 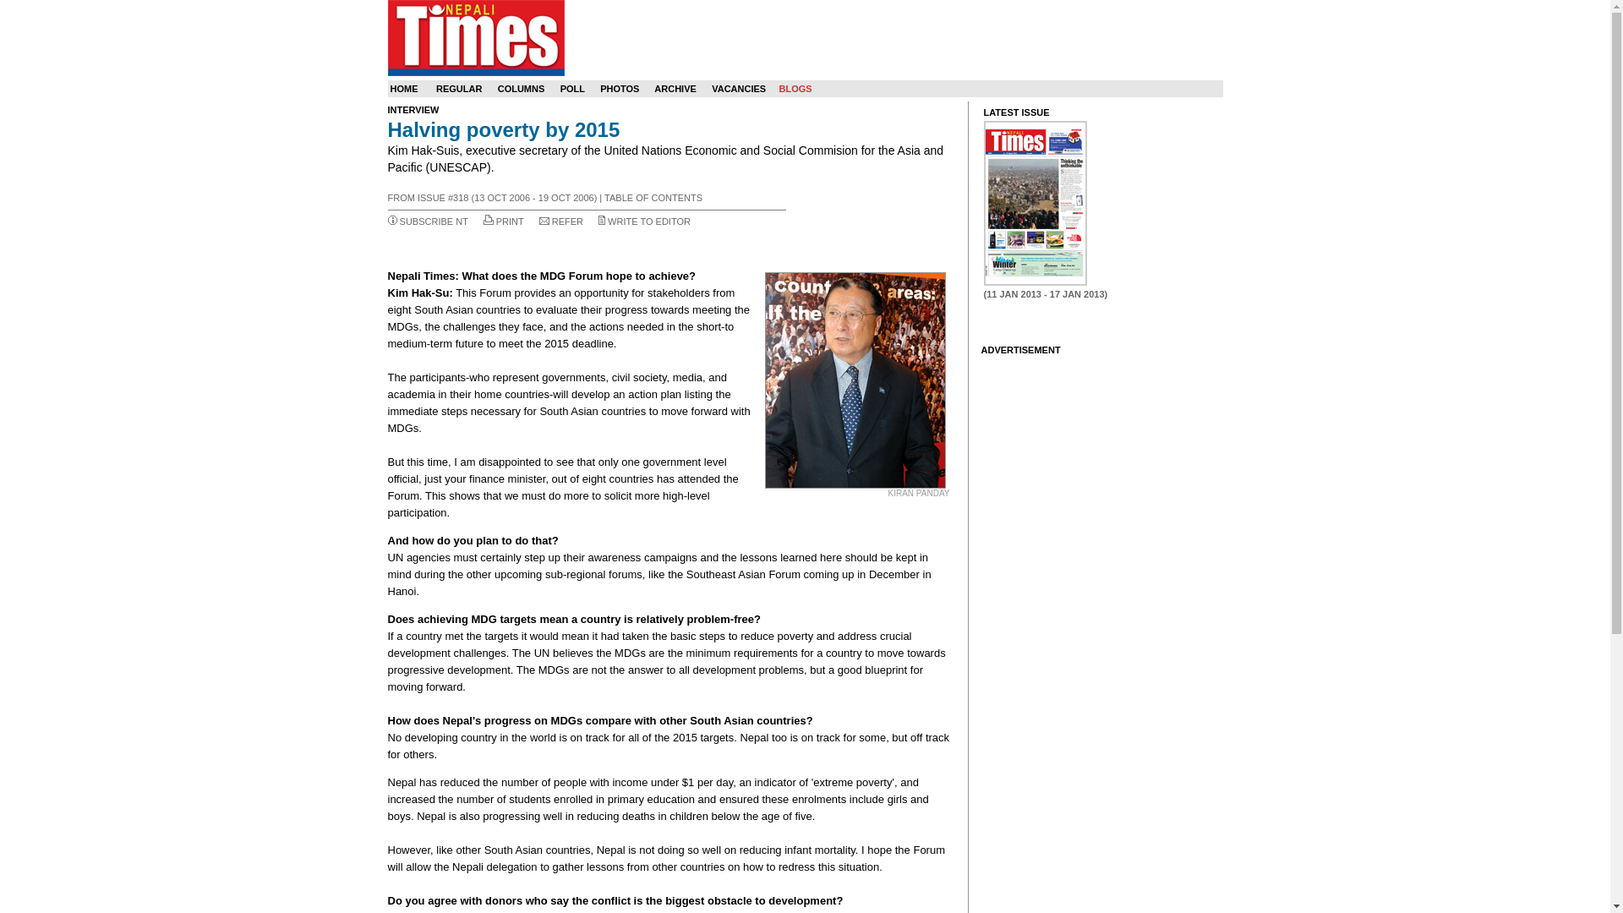 I want to click on PRINT, so click(x=511, y=221).